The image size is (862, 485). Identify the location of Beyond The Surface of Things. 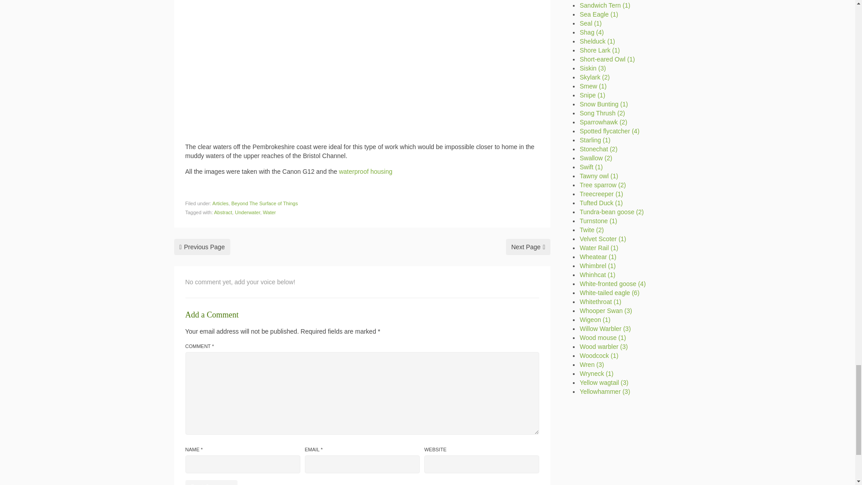
(264, 203).